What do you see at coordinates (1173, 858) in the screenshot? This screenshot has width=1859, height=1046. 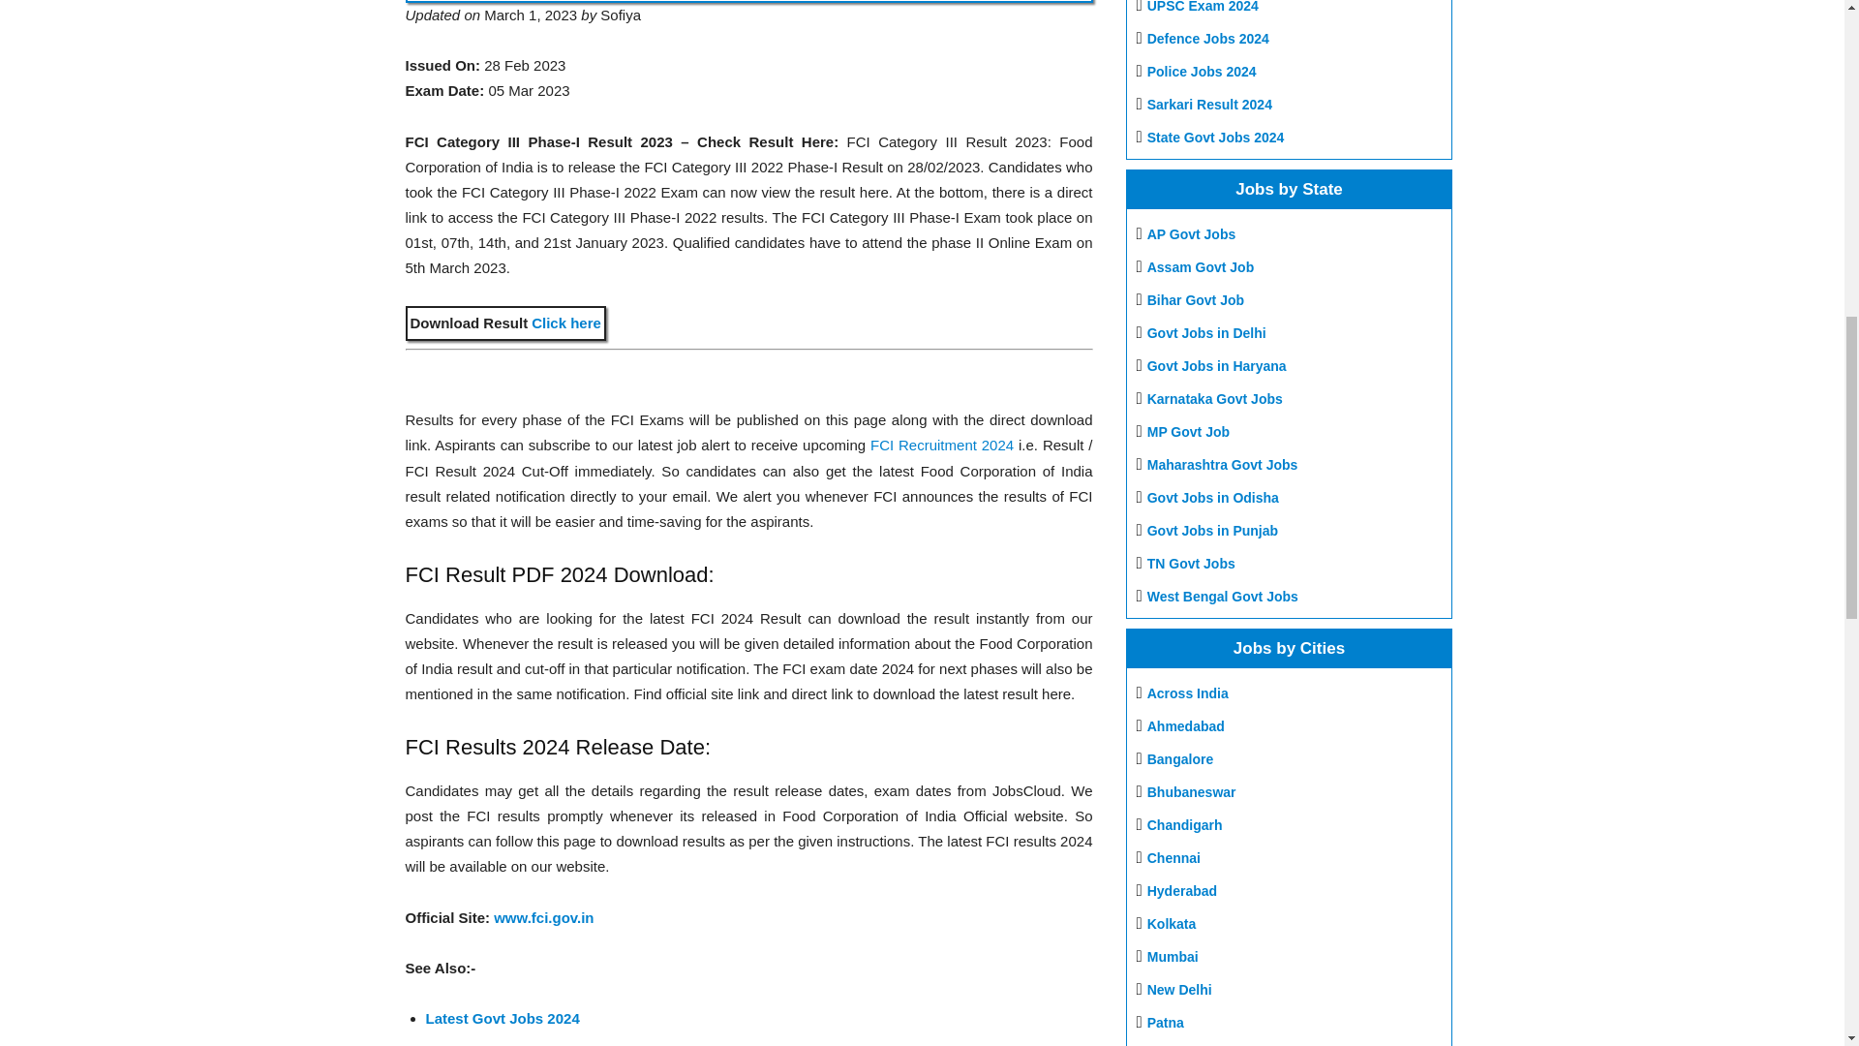 I see `Jobs in Chennai` at bounding box center [1173, 858].